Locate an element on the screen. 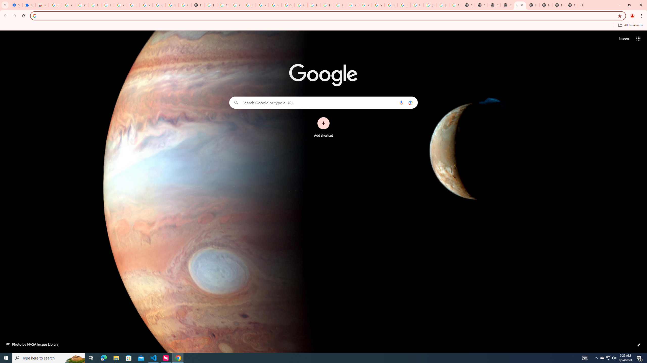 The height and width of the screenshot is (363, 647). New Tab is located at coordinates (572, 5).